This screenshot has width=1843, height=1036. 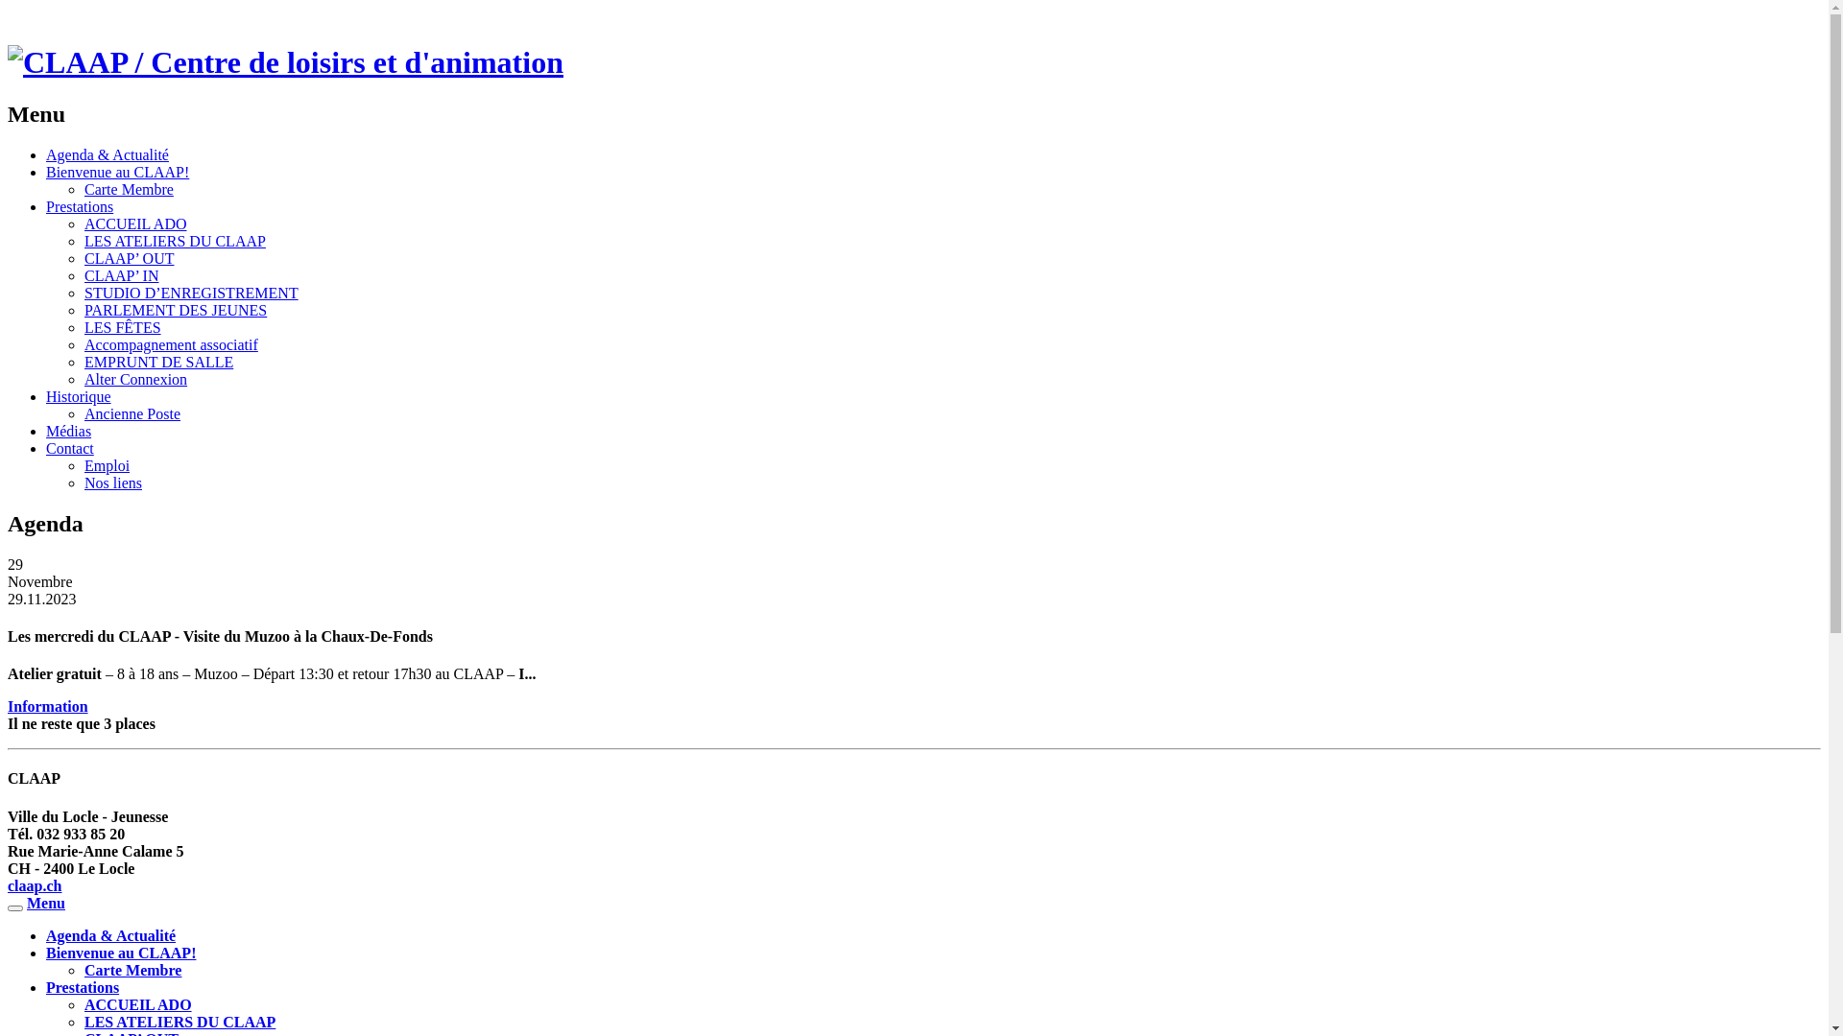 What do you see at coordinates (180, 1023) in the screenshot?
I see `LES ATELIERS DU CLAAP` at bounding box center [180, 1023].